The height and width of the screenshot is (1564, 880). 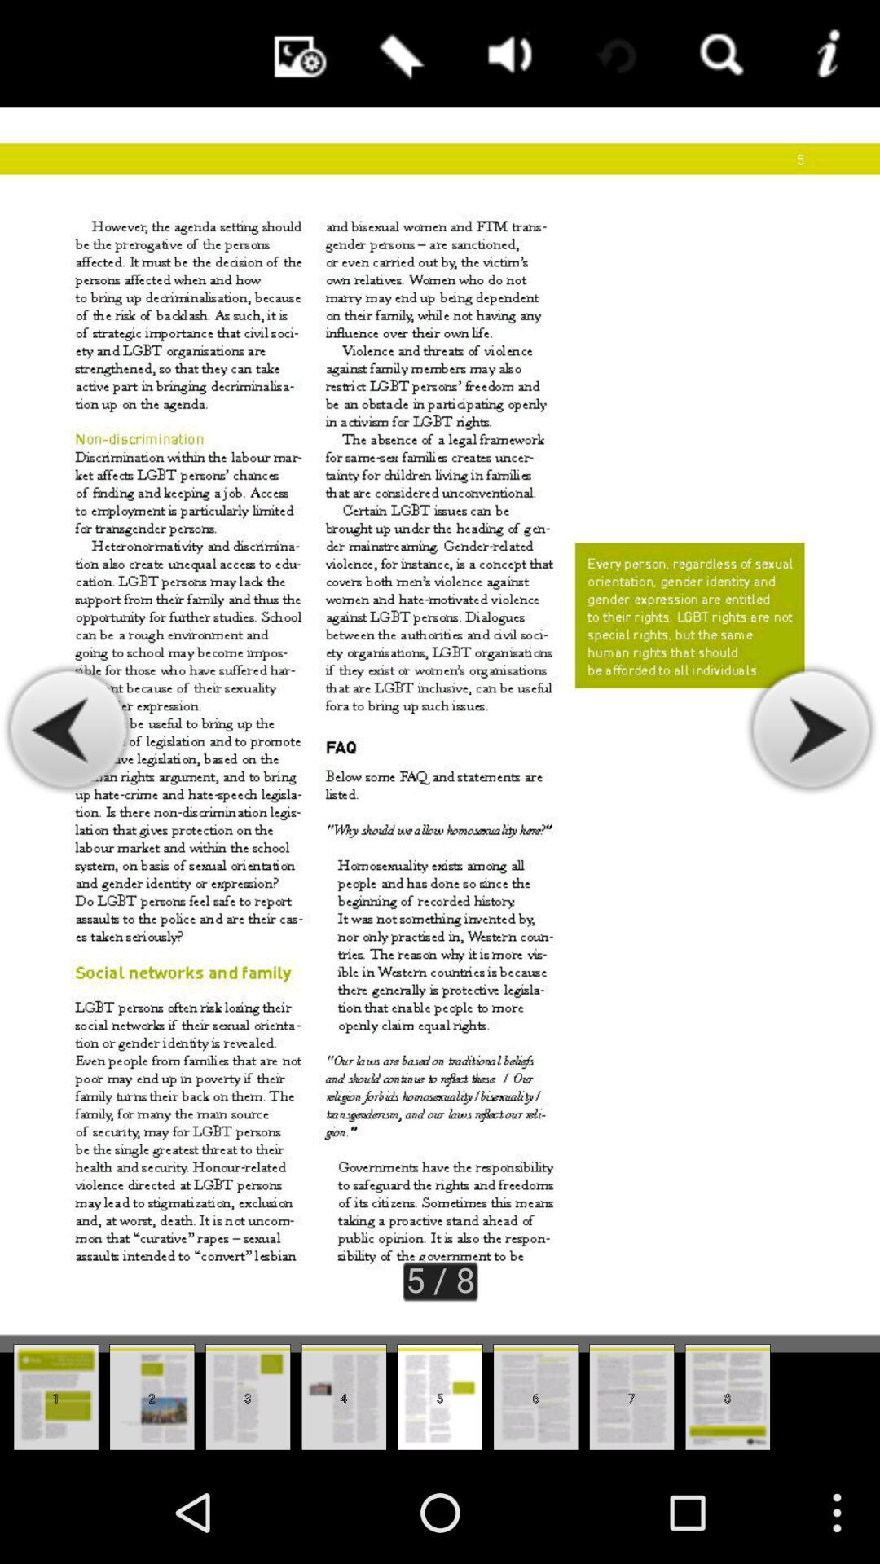 I want to click on turn on 5 / 8 icon, so click(x=440, y=1279).